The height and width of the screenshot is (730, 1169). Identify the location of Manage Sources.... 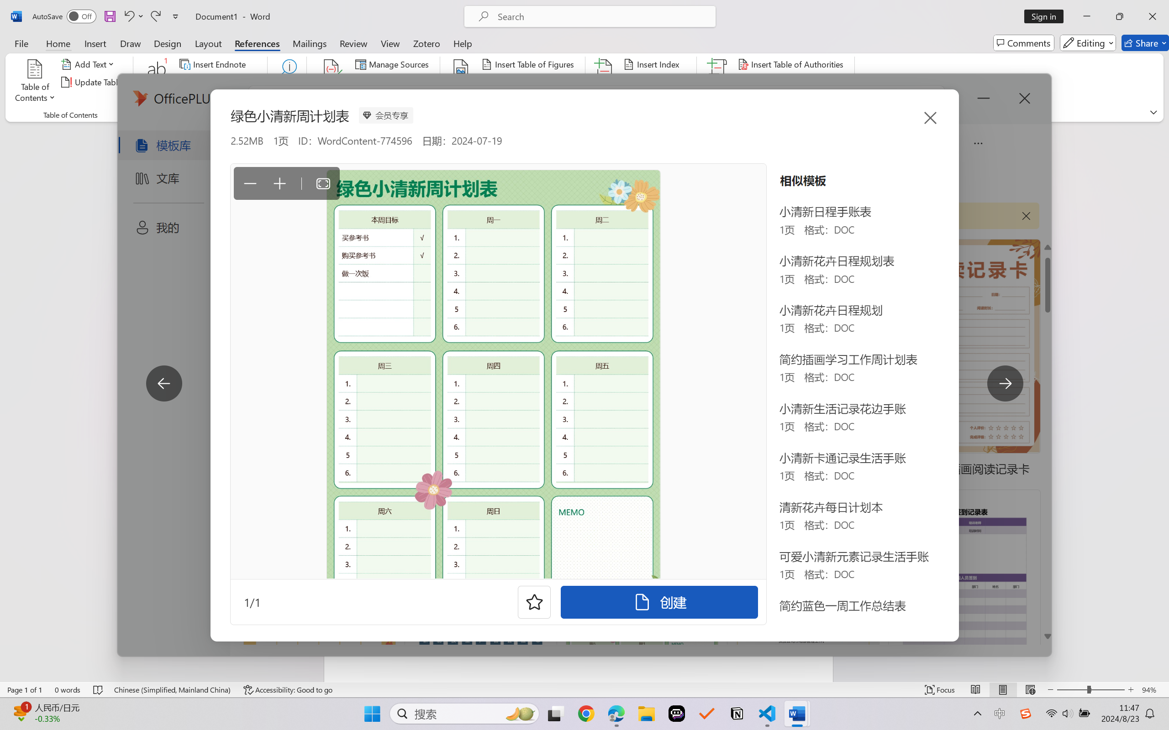
(394, 64).